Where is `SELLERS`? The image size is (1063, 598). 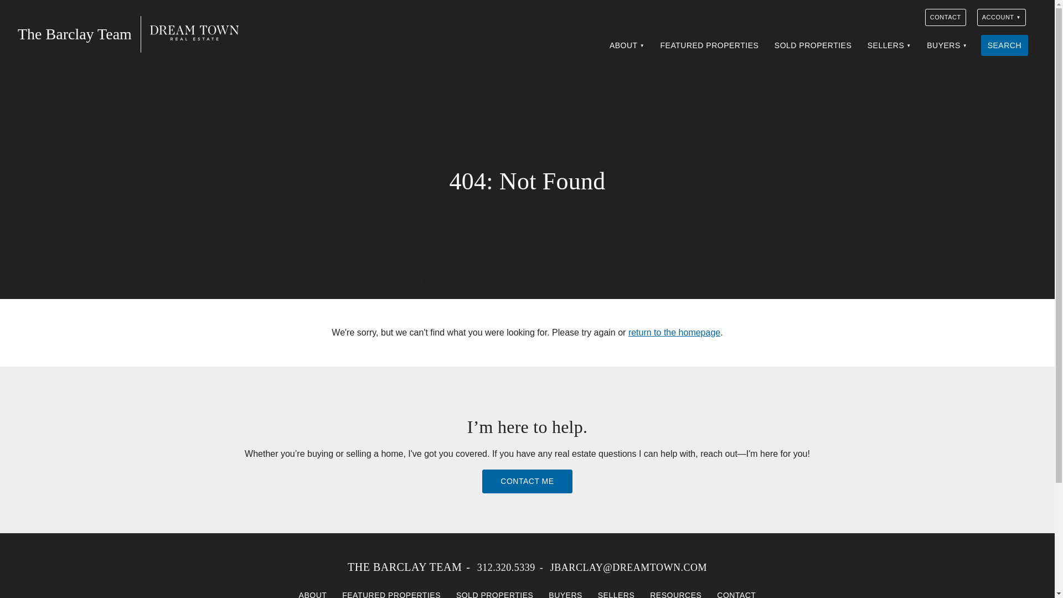
SELLERS is located at coordinates (889, 45).